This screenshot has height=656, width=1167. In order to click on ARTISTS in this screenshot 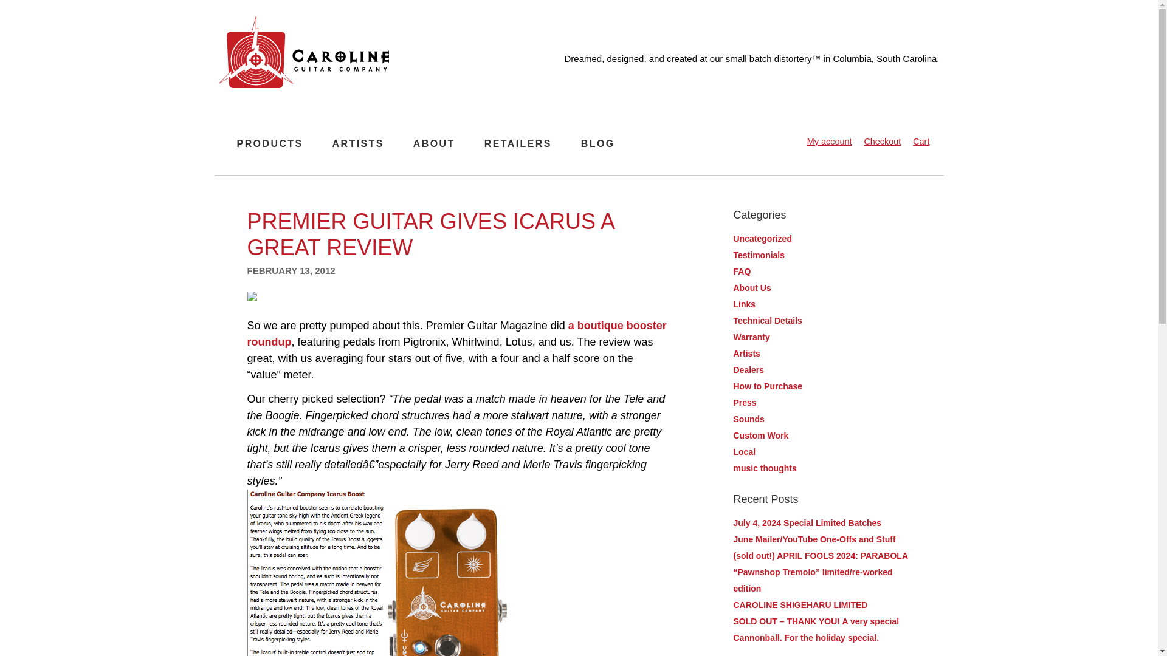, I will do `click(358, 143)`.